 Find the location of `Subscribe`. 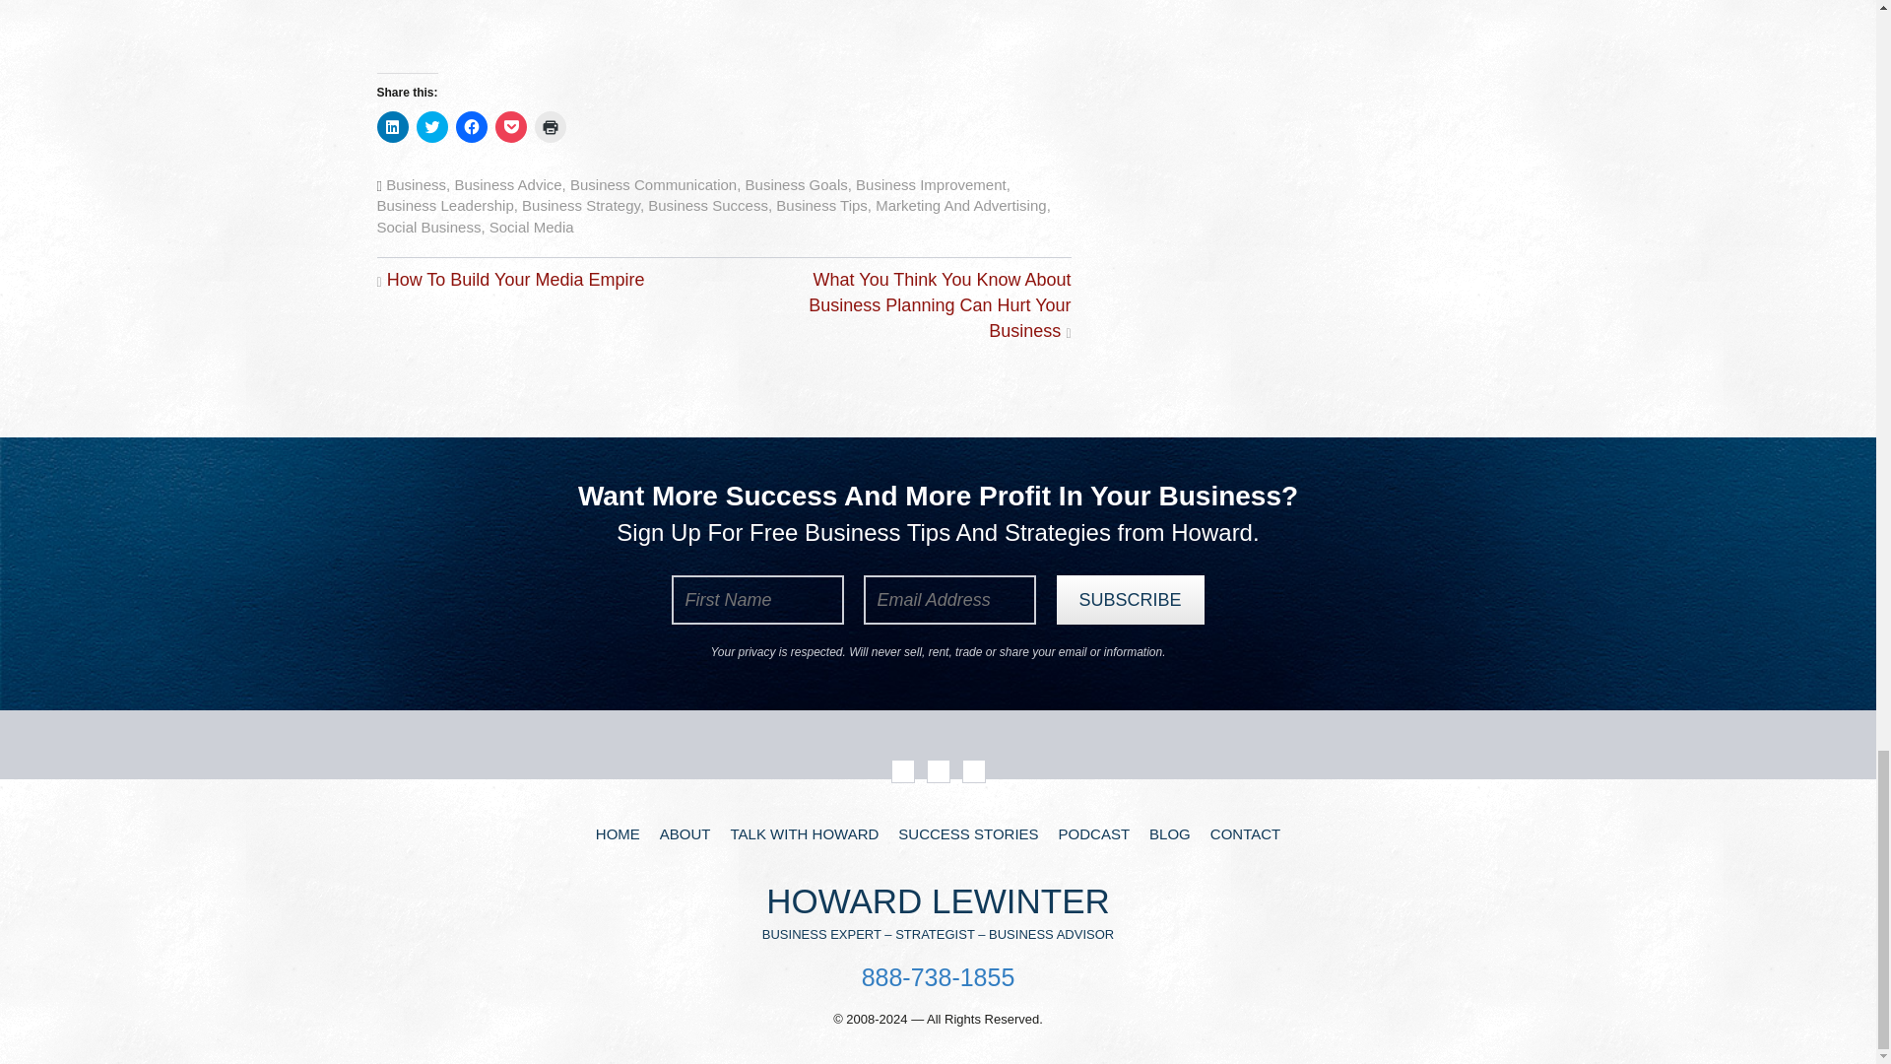

Subscribe is located at coordinates (1129, 599).